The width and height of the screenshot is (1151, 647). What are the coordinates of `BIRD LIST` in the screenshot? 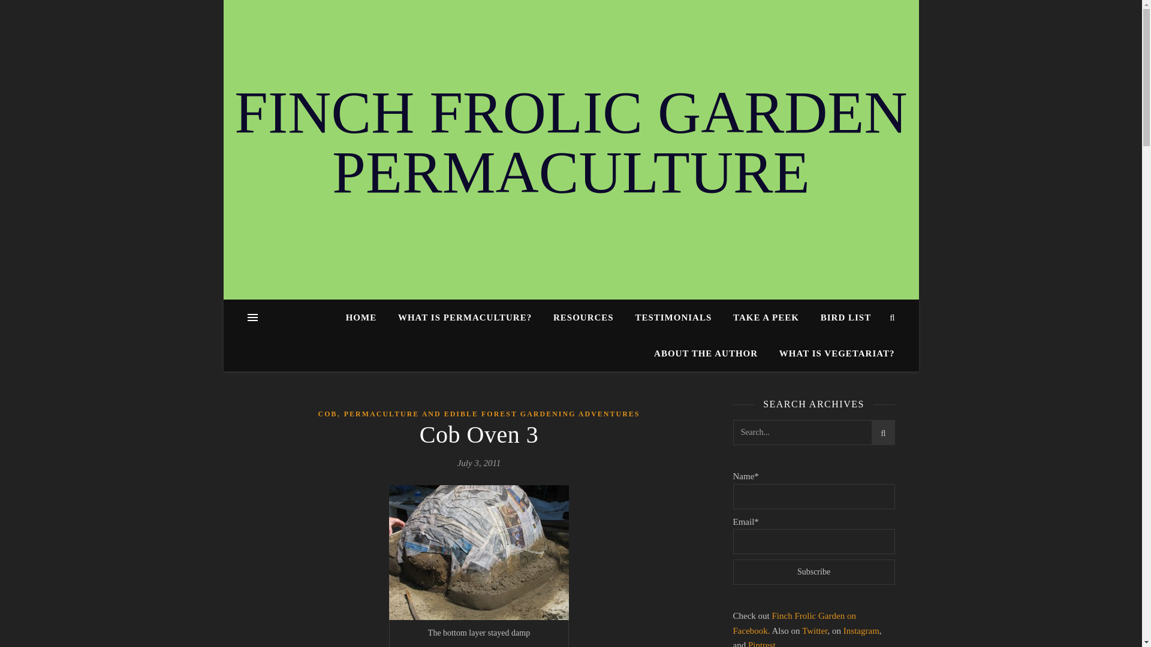 It's located at (845, 318).